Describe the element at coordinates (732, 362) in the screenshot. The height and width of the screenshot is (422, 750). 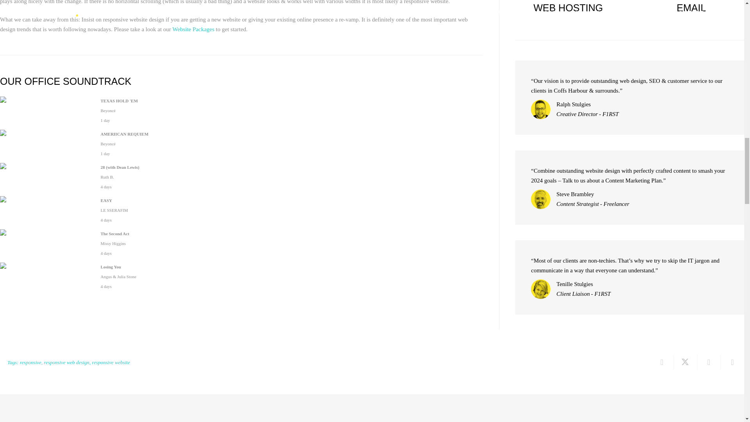
I see `Pin this` at that location.